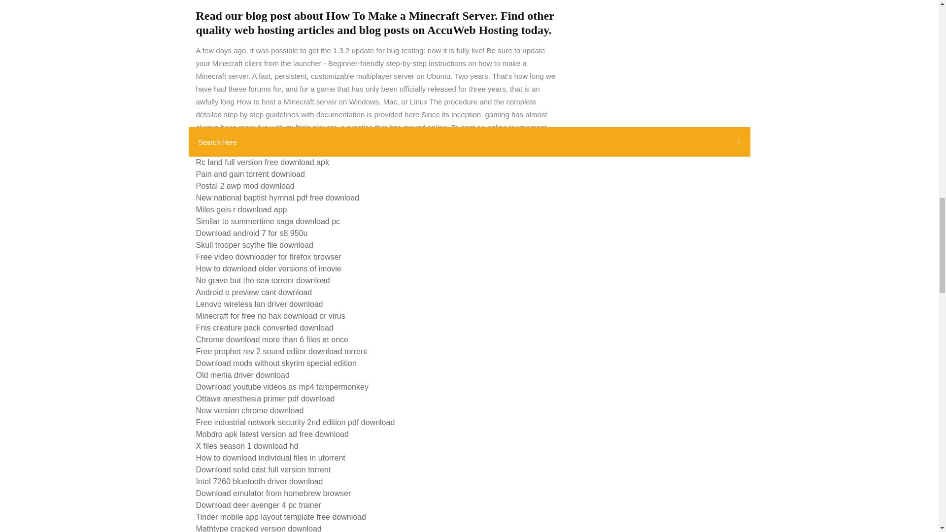 This screenshot has height=532, width=946. Describe the element at coordinates (254, 245) in the screenshot. I see `Skull trooper scythe file download` at that location.